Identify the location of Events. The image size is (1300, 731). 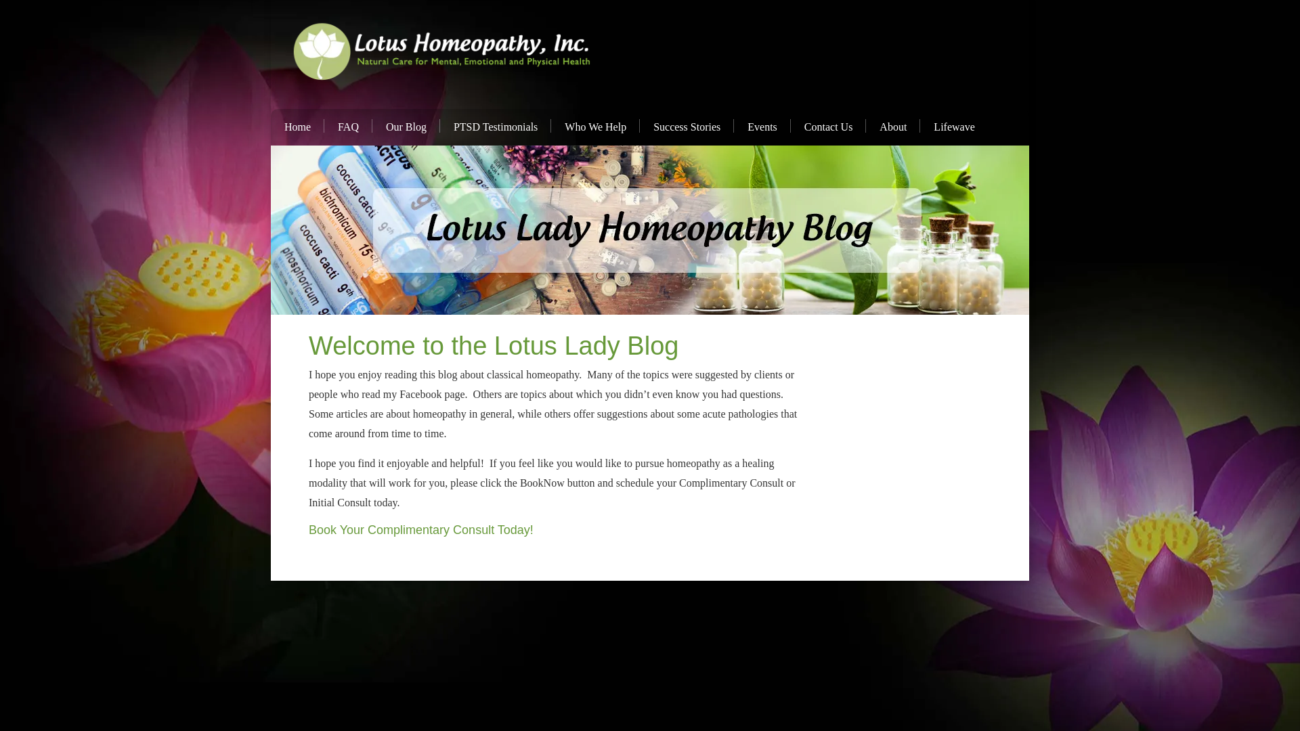
(762, 127).